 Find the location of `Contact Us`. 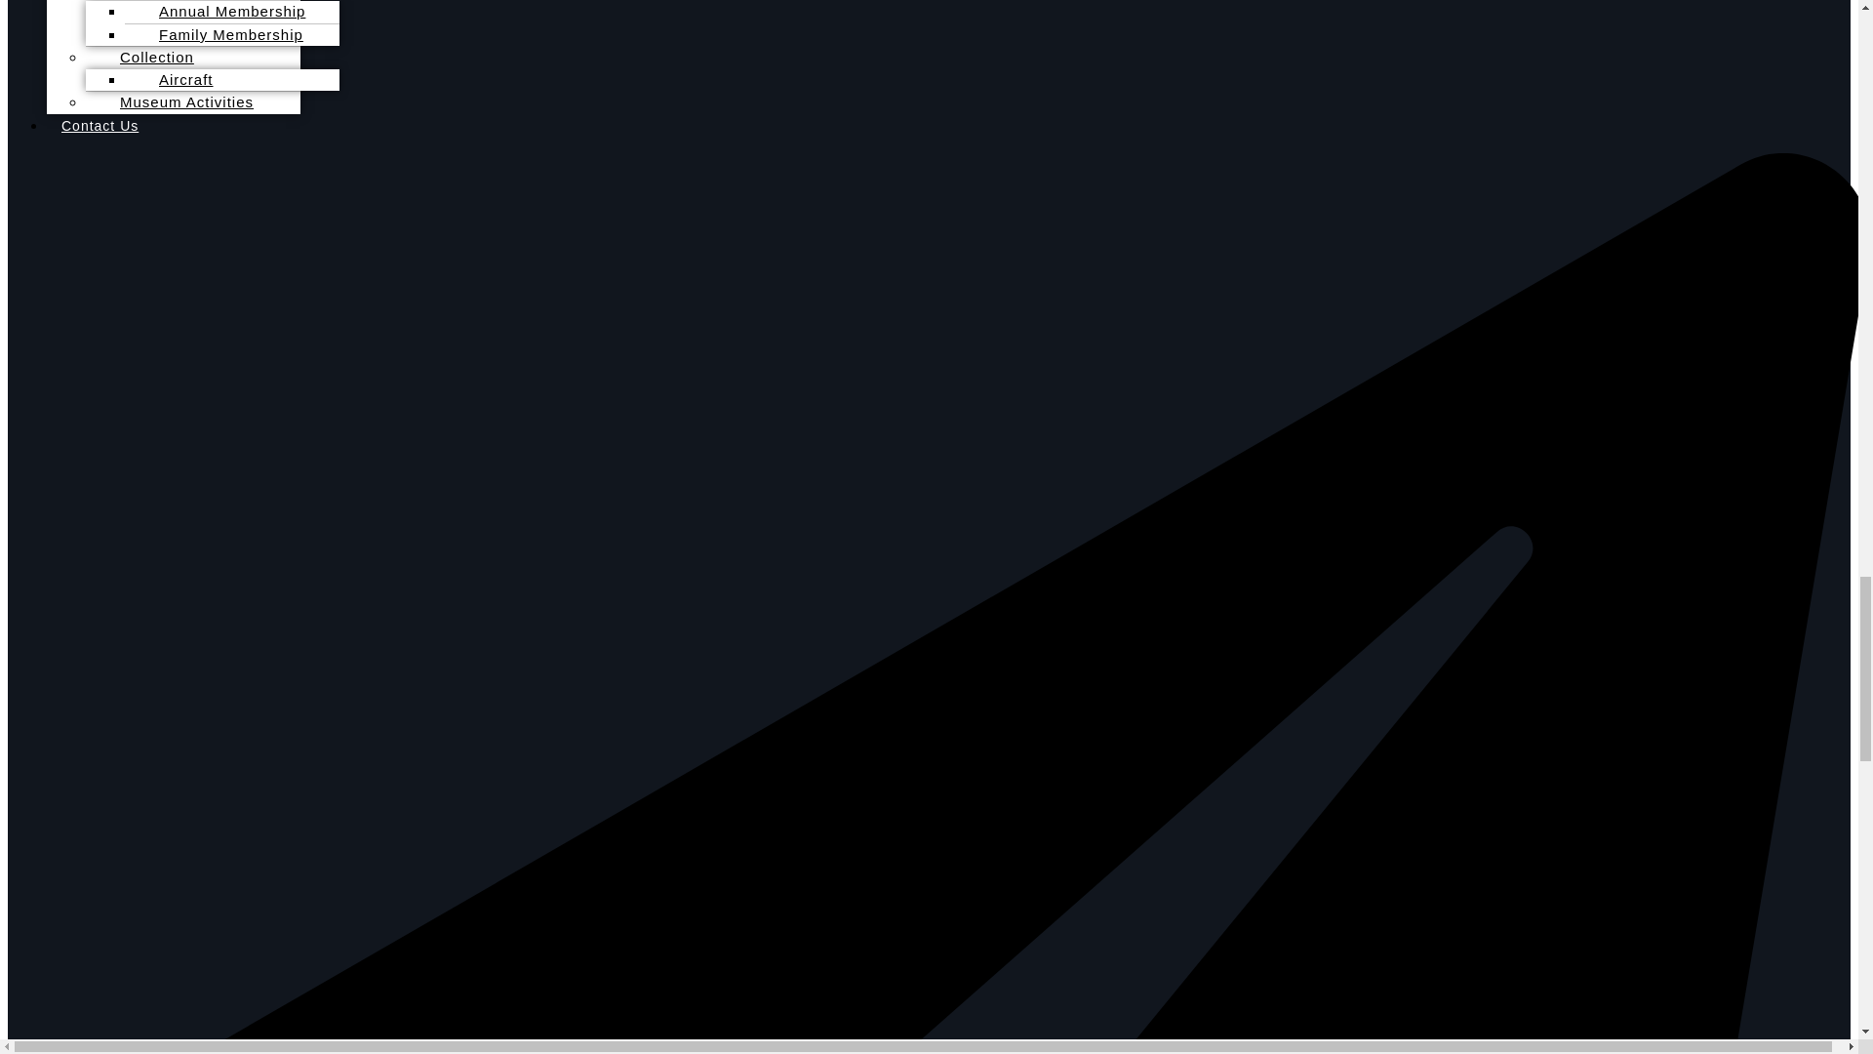

Contact Us is located at coordinates (100, 125).